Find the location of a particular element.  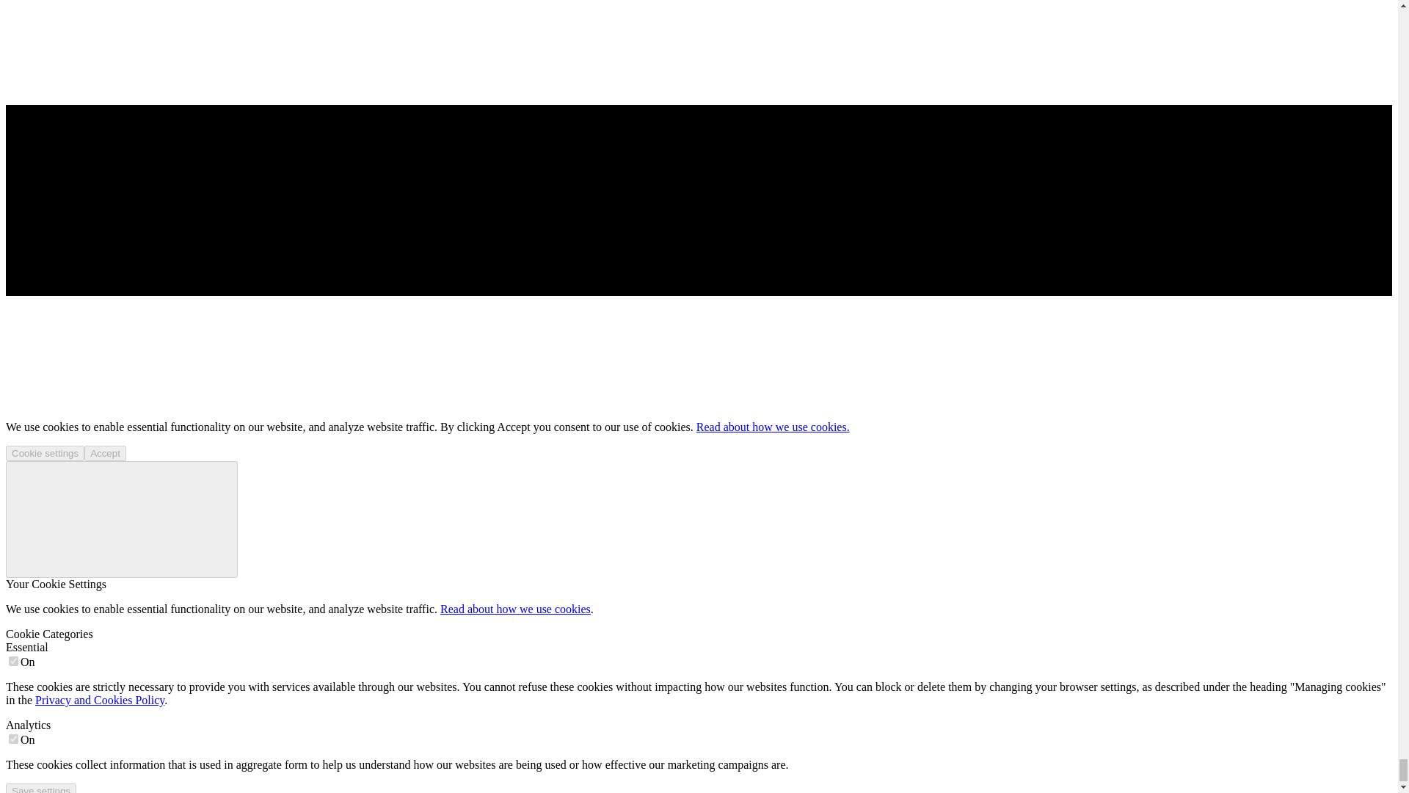

Accept is located at coordinates (106, 452).